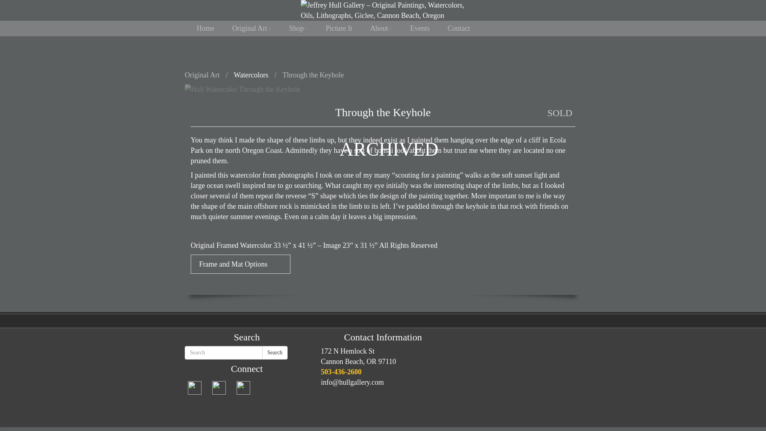 The image size is (766, 431). What do you see at coordinates (298, 28) in the screenshot?
I see `Shop` at bounding box center [298, 28].